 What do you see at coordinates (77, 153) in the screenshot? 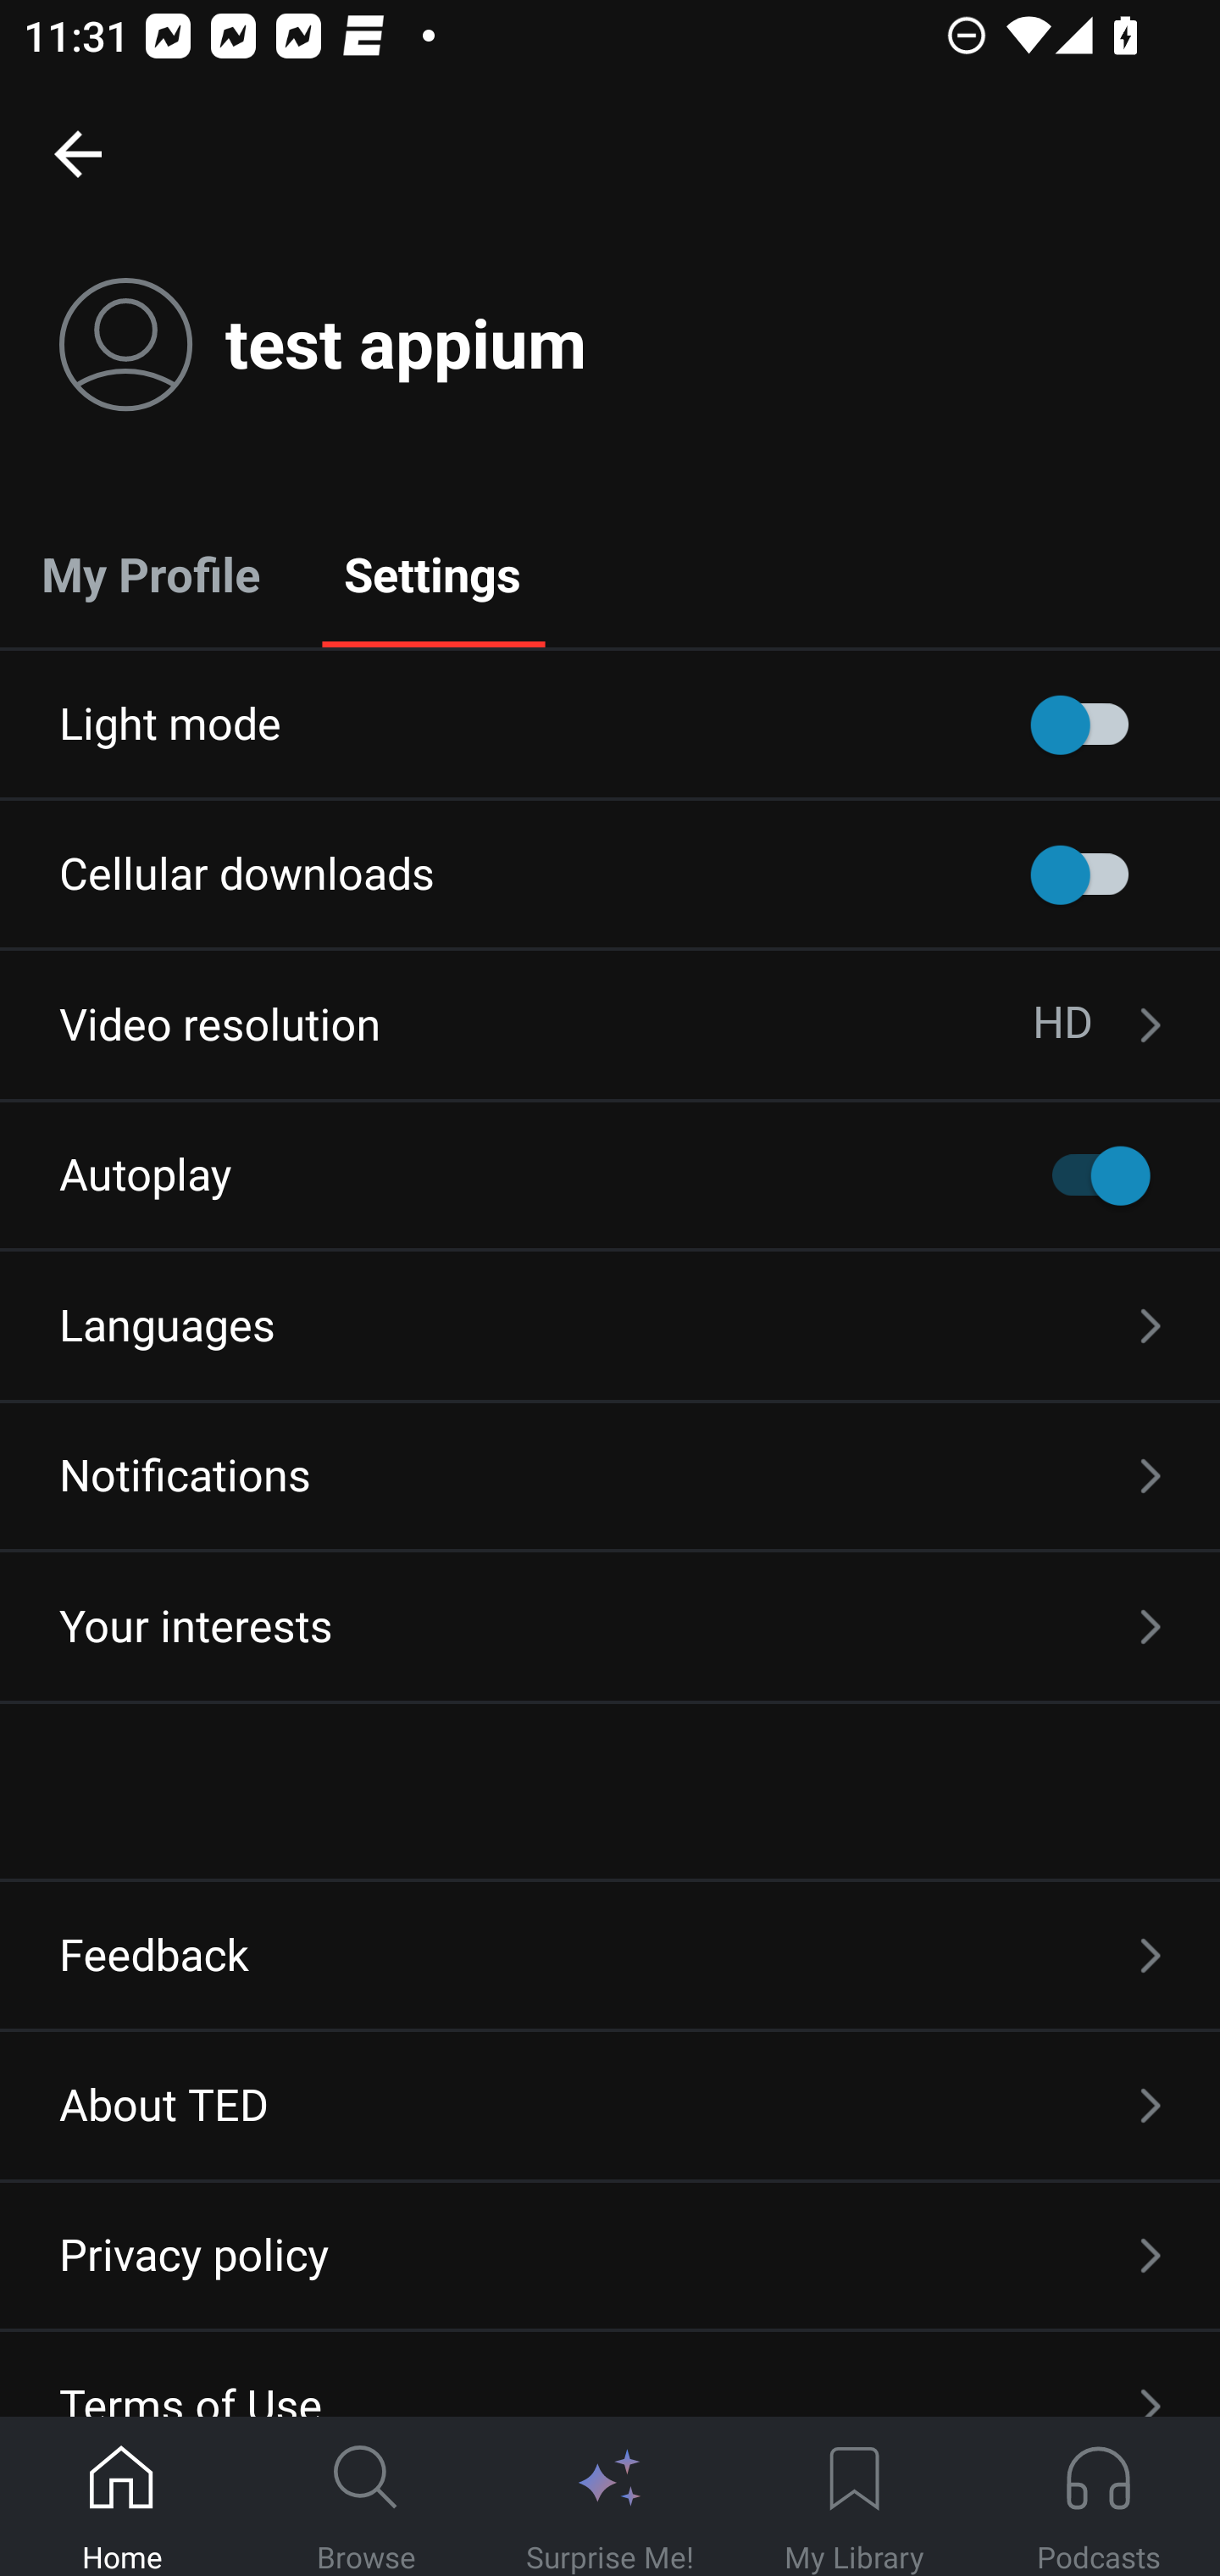
I see `Home, back` at bounding box center [77, 153].